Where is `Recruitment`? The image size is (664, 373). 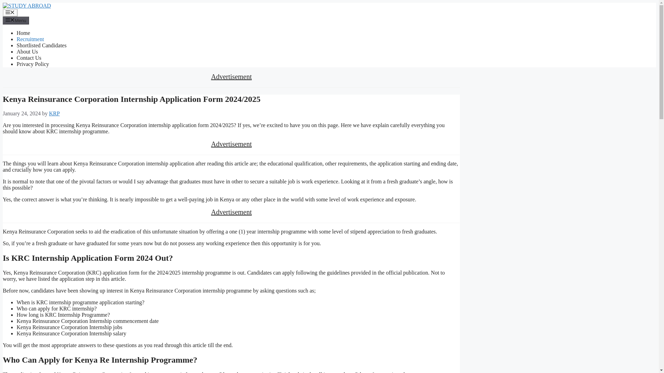 Recruitment is located at coordinates (30, 39).